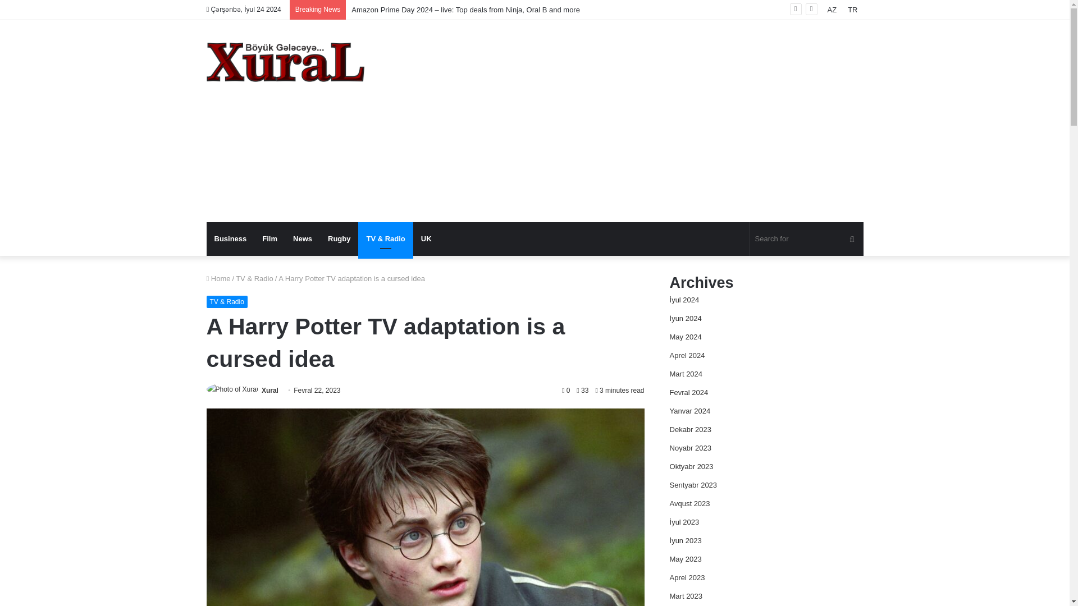 This screenshot has width=1078, height=606. What do you see at coordinates (806, 239) in the screenshot?
I see `Search for` at bounding box center [806, 239].